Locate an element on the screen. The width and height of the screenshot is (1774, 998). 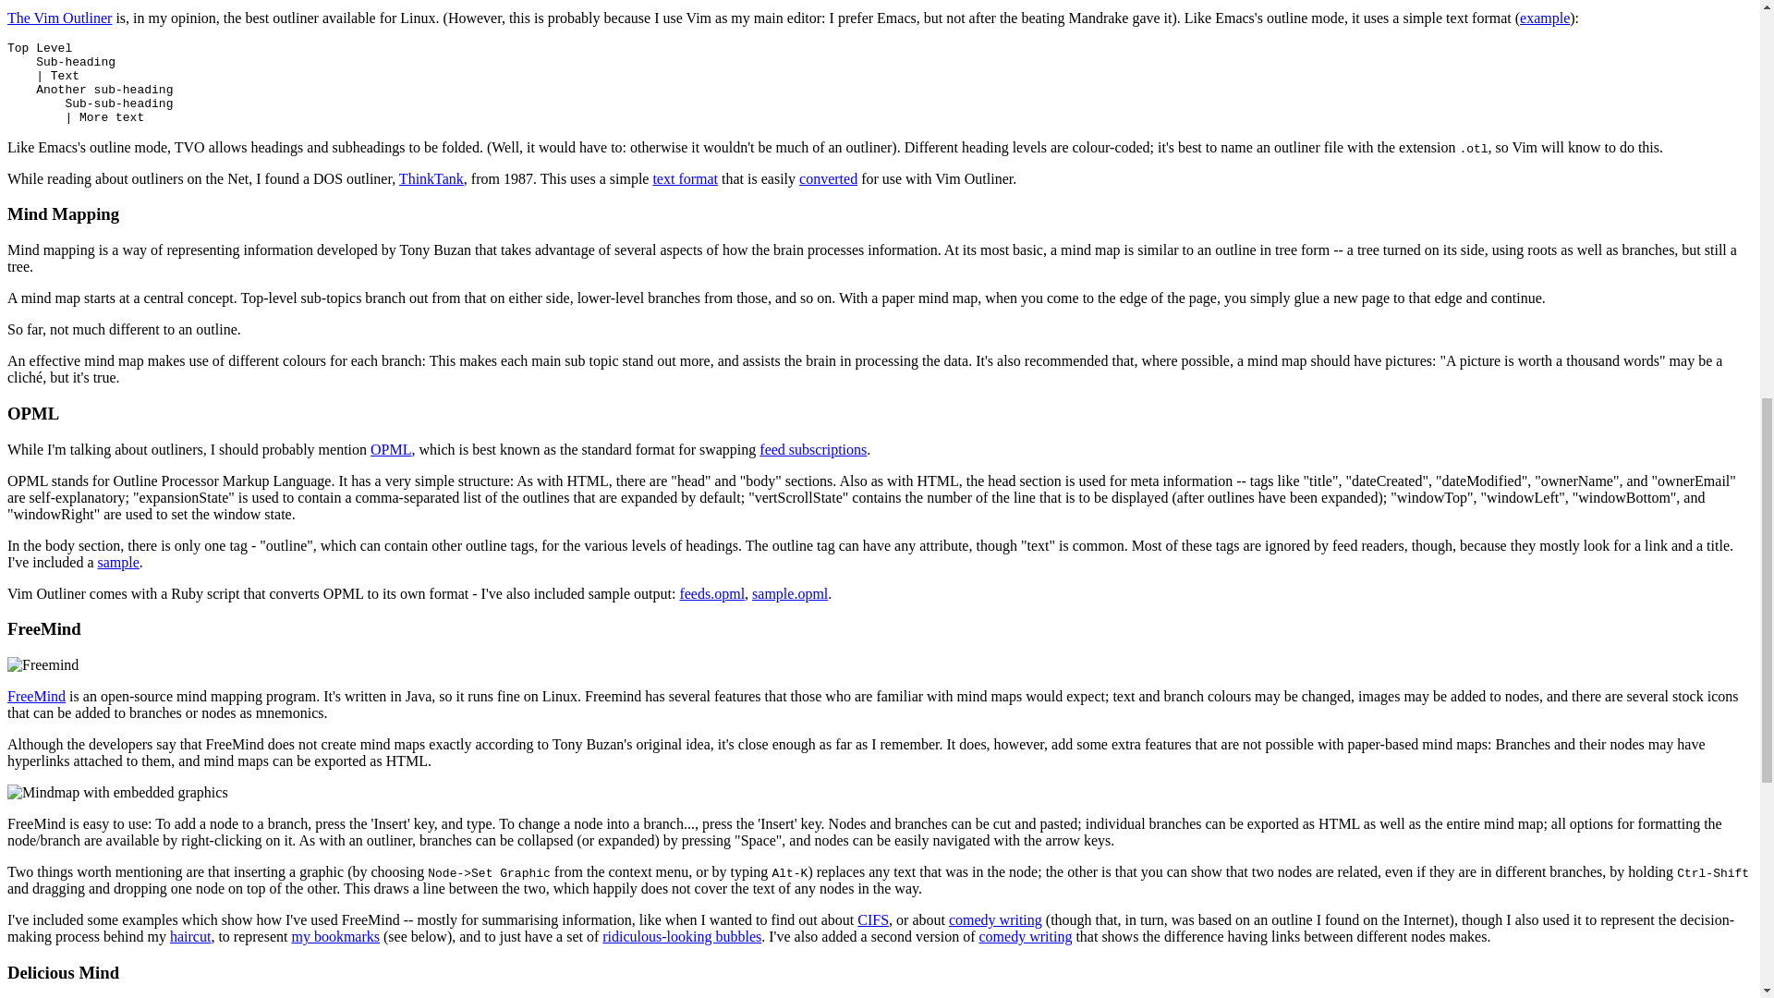
my bookmarks is located at coordinates (334, 936).